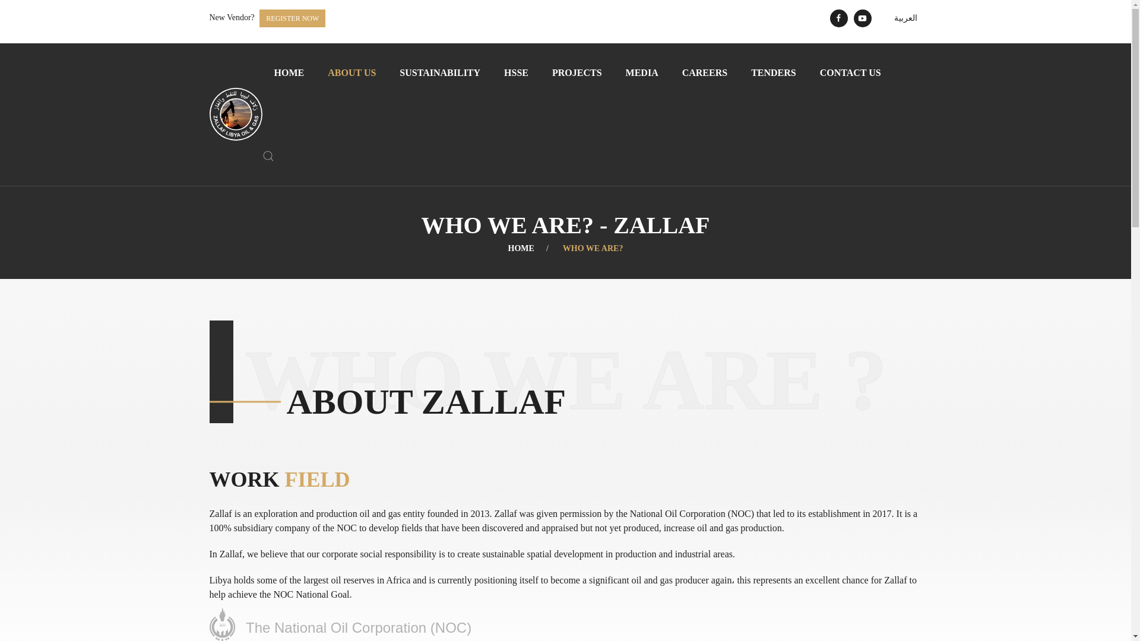 The image size is (1140, 641). I want to click on ABOUT US, so click(351, 72).